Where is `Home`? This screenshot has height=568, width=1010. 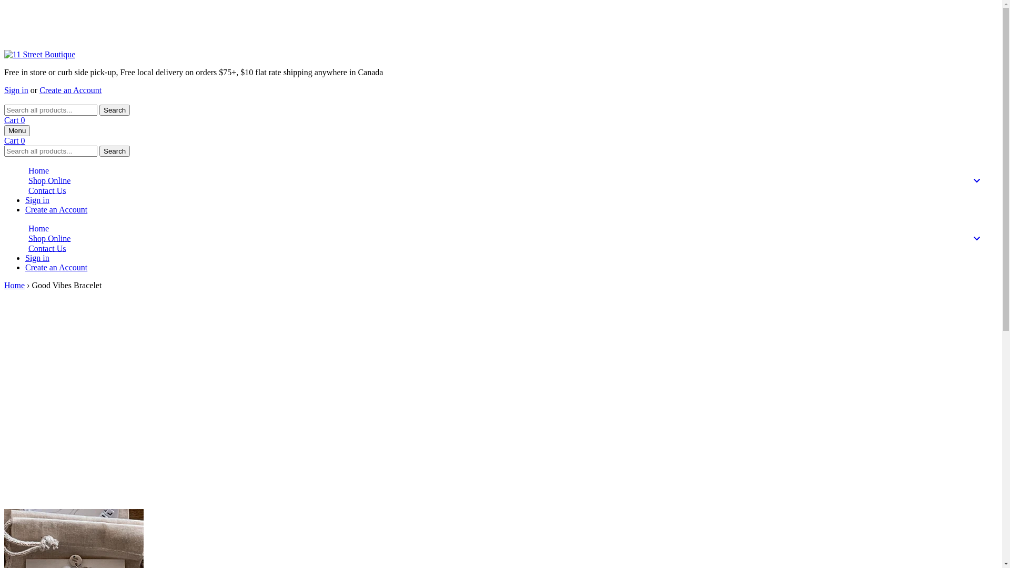
Home is located at coordinates (511, 228).